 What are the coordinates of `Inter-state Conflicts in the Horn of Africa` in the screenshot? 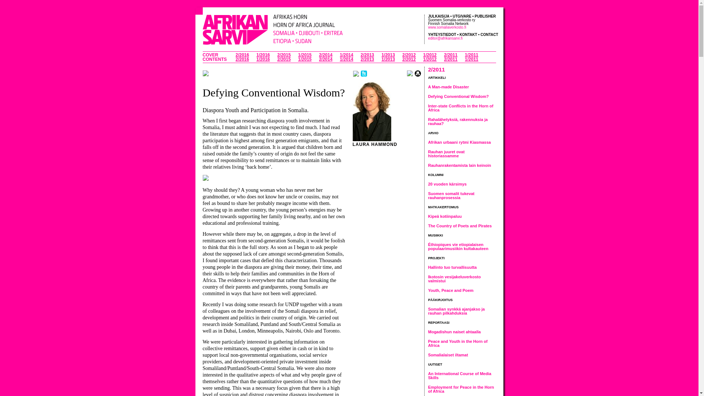 It's located at (461, 108).